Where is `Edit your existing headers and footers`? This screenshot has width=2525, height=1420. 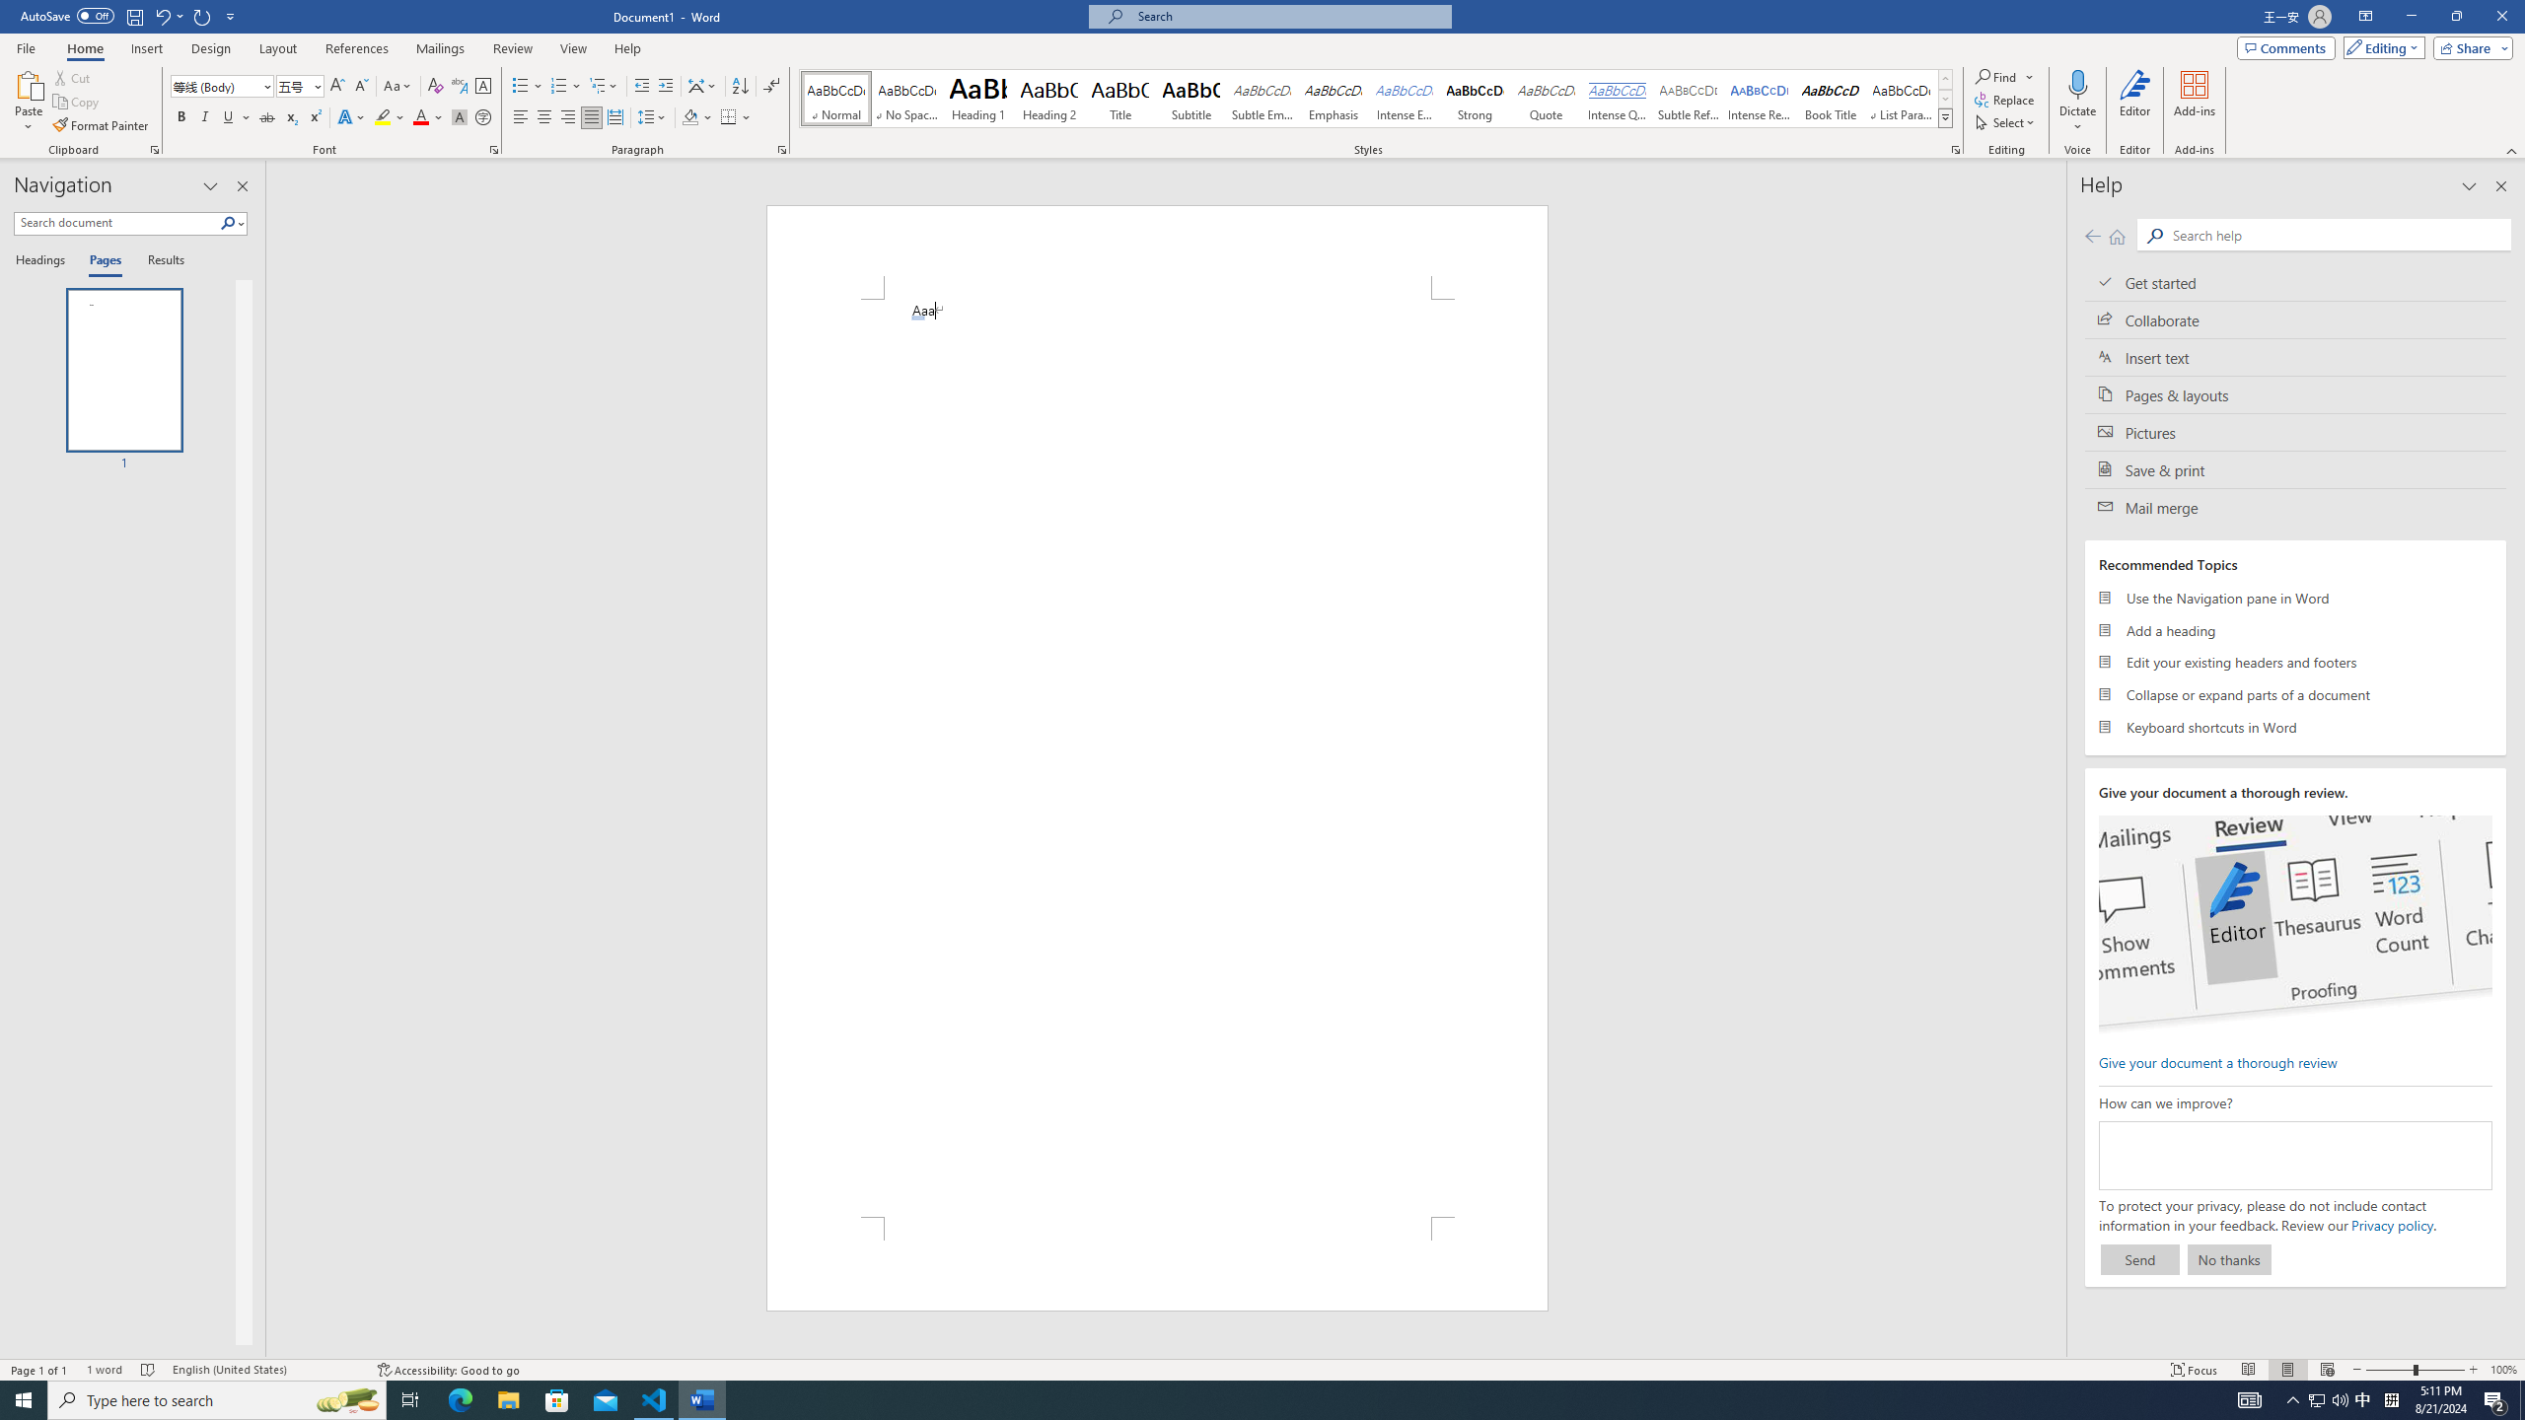 Edit your existing headers and footers is located at coordinates (2296, 663).